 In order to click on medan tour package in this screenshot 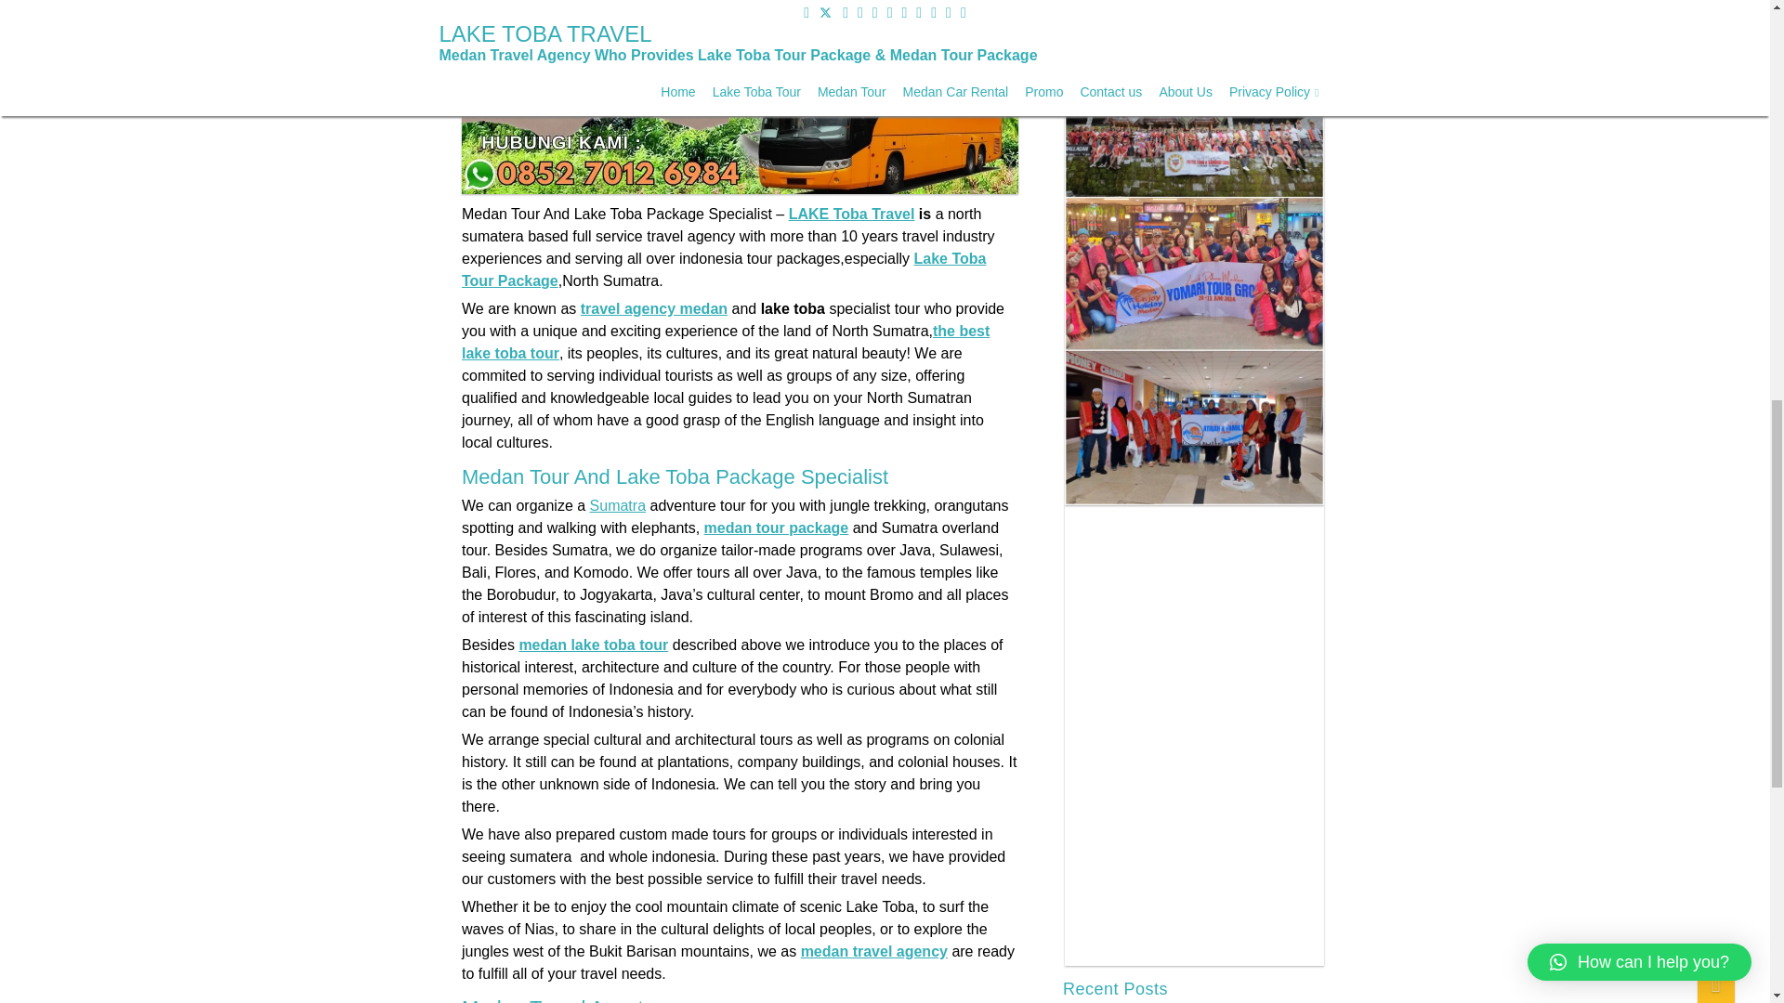, I will do `click(775, 528)`.